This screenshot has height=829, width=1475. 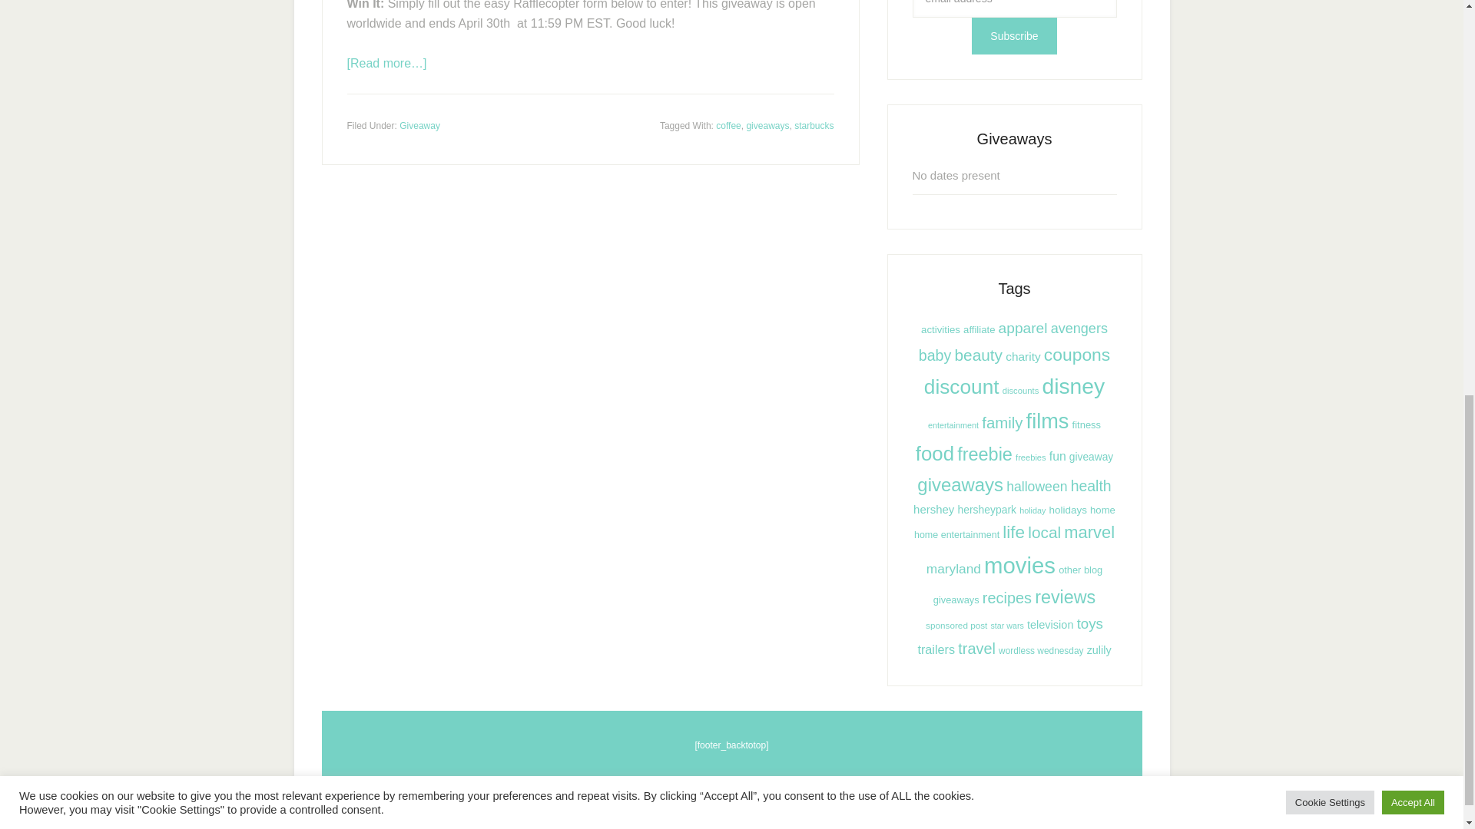 What do you see at coordinates (979, 330) in the screenshot?
I see `affiliate` at bounding box center [979, 330].